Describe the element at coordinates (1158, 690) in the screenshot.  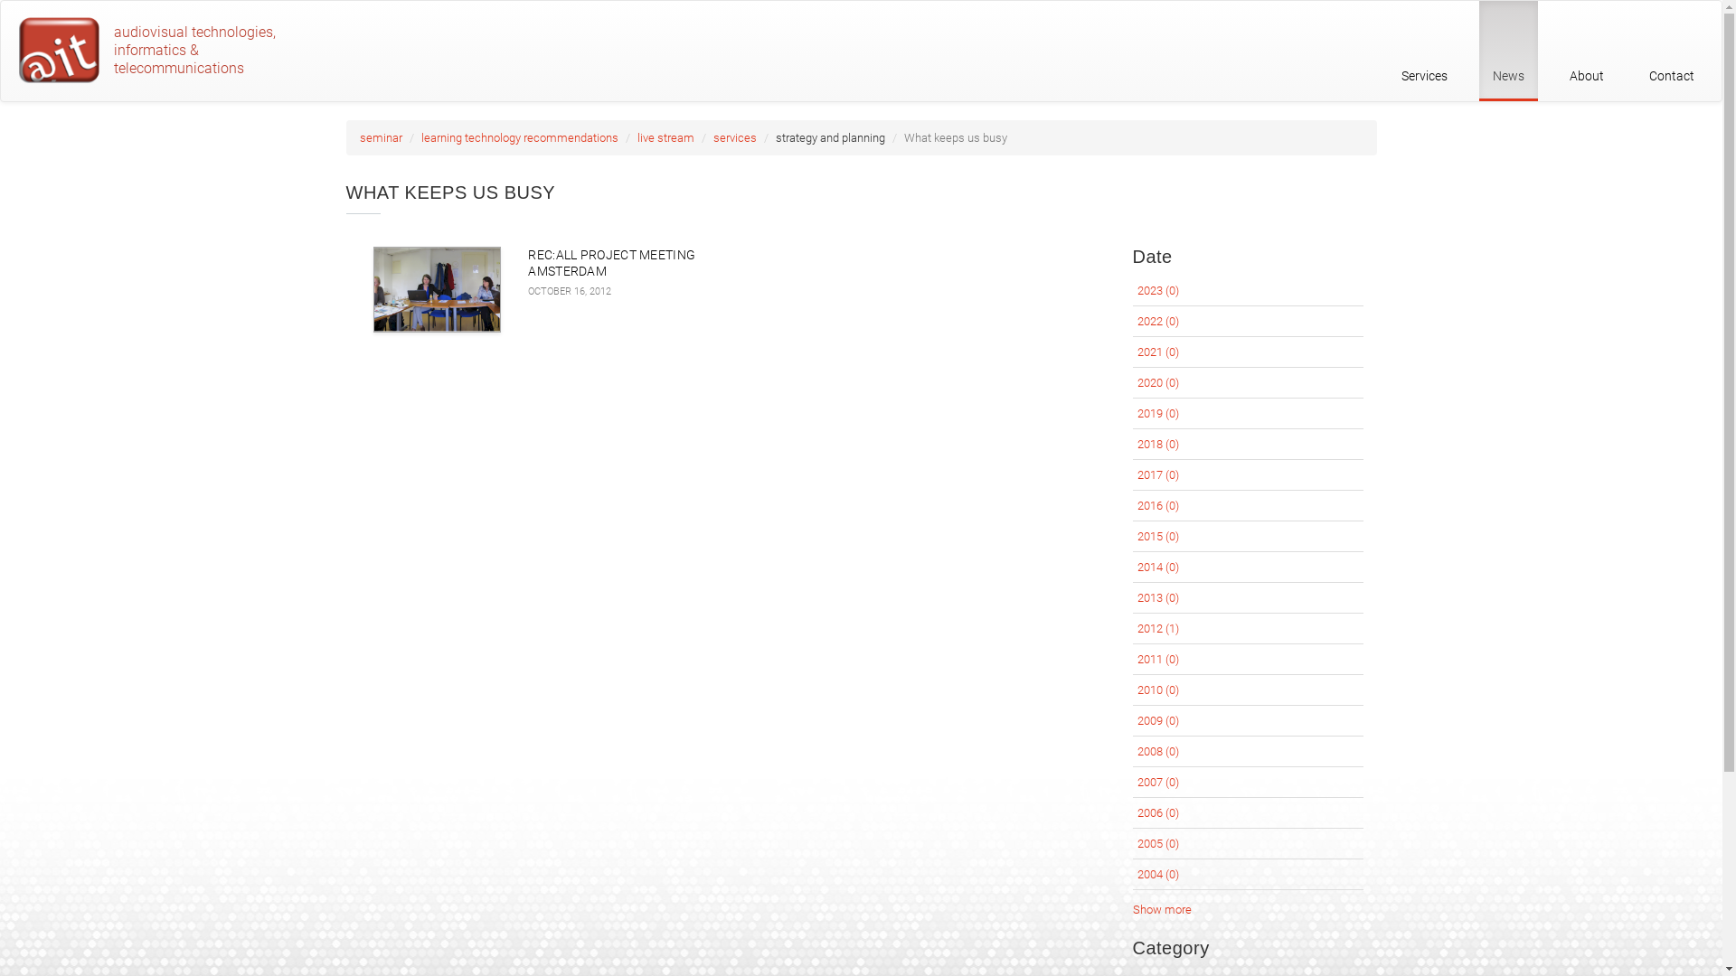
I see `2010 (0)
Apply 2010 filter` at that location.